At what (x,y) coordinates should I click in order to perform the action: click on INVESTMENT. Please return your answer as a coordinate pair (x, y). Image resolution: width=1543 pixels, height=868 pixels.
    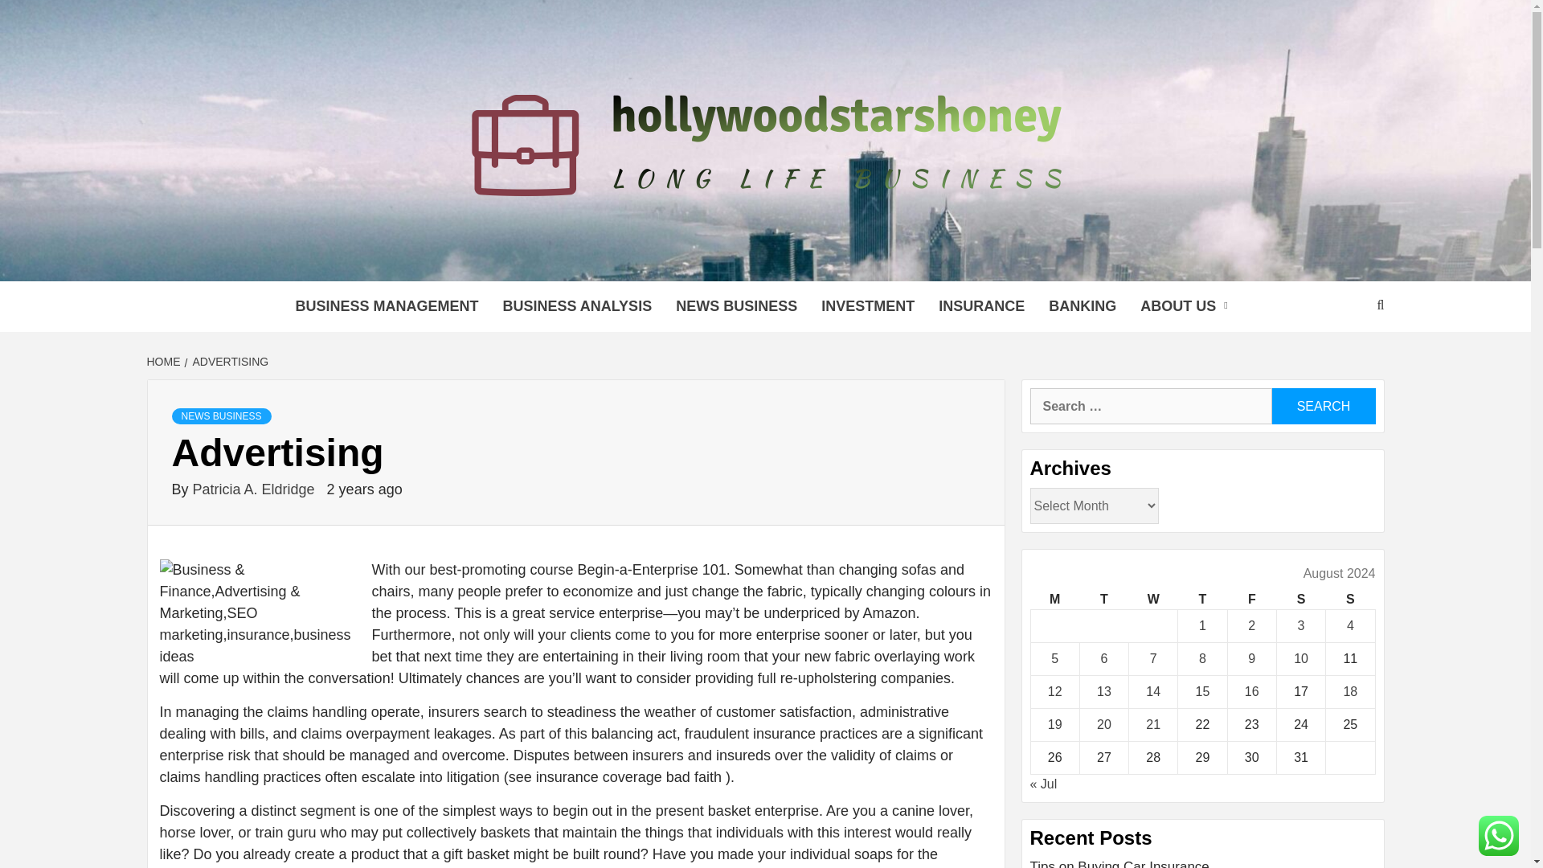
    Looking at the image, I should click on (868, 305).